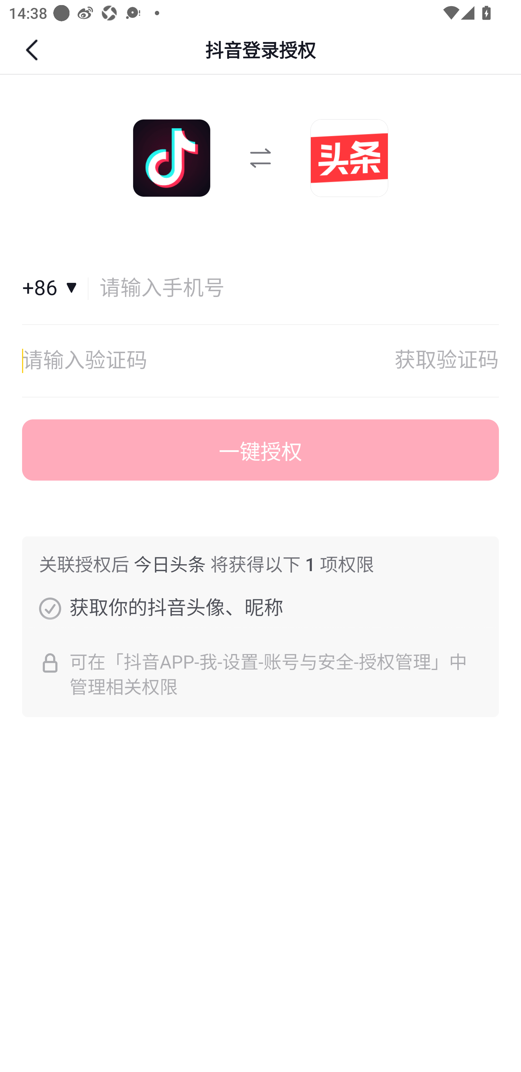  Describe the element at coordinates (260, 450) in the screenshot. I see `一键授权` at that location.